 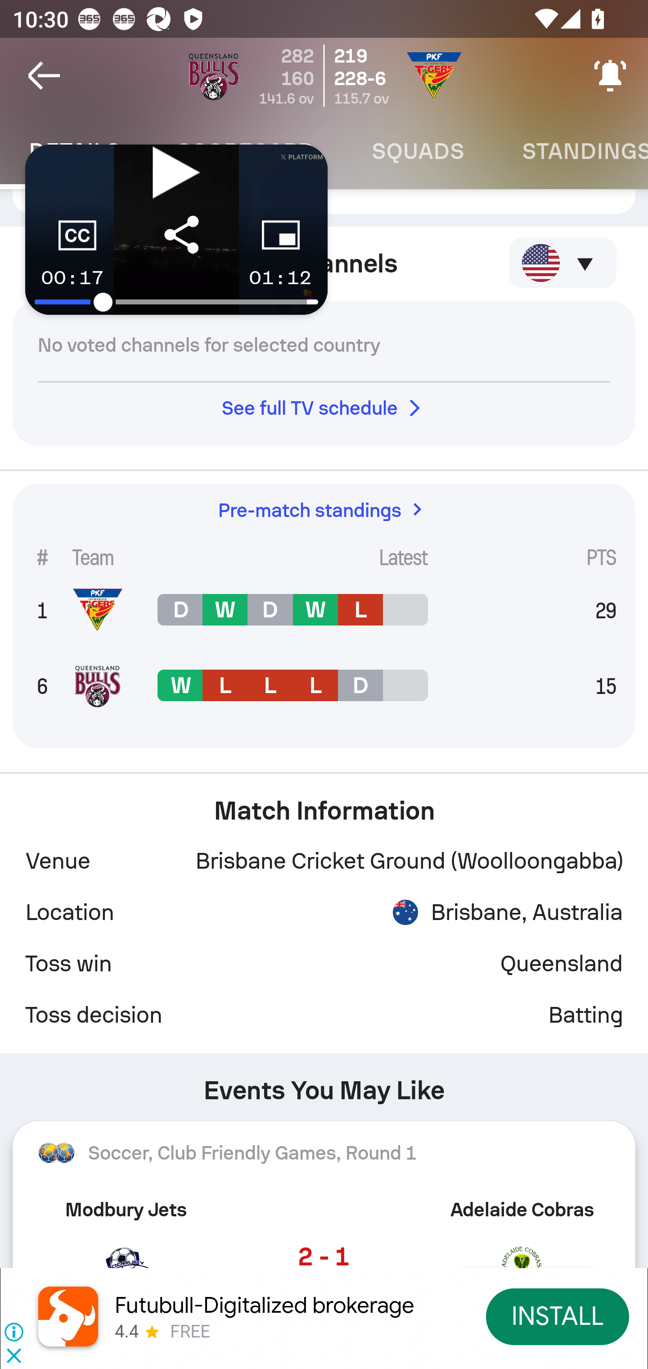 What do you see at coordinates (558, 1316) in the screenshot?
I see `INSTALL` at bounding box center [558, 1316].